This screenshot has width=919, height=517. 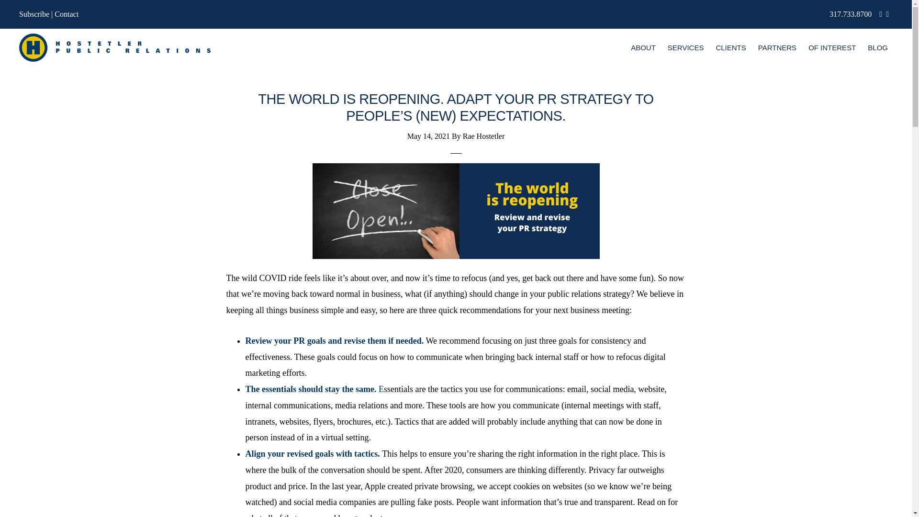 I want to click on SERVICES, so click(x=685, y=48).